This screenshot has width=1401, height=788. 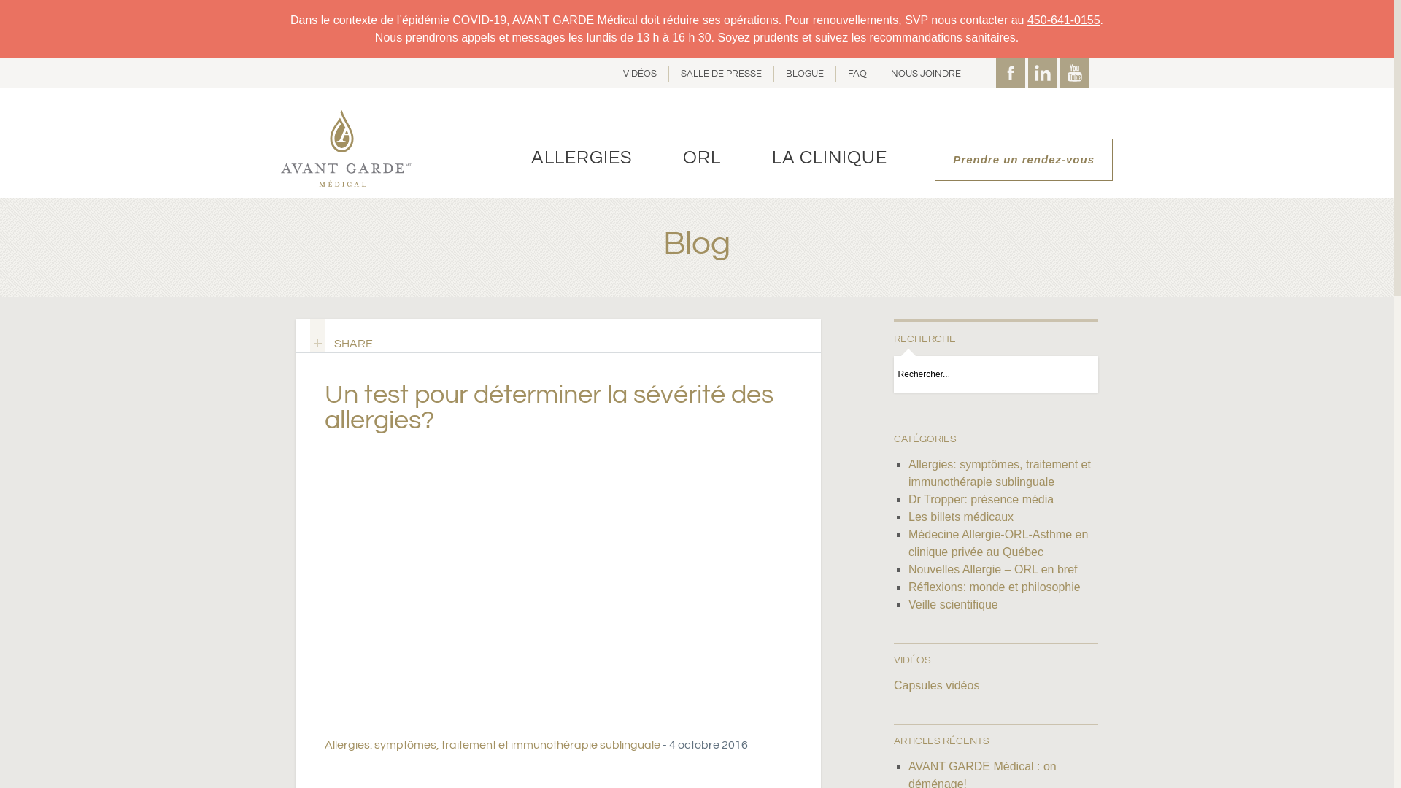 What do you see at coordinates (1024, 160) in the screenshot?
I see `Prendre un rendez-vous` at bounding box center [1024, 160].